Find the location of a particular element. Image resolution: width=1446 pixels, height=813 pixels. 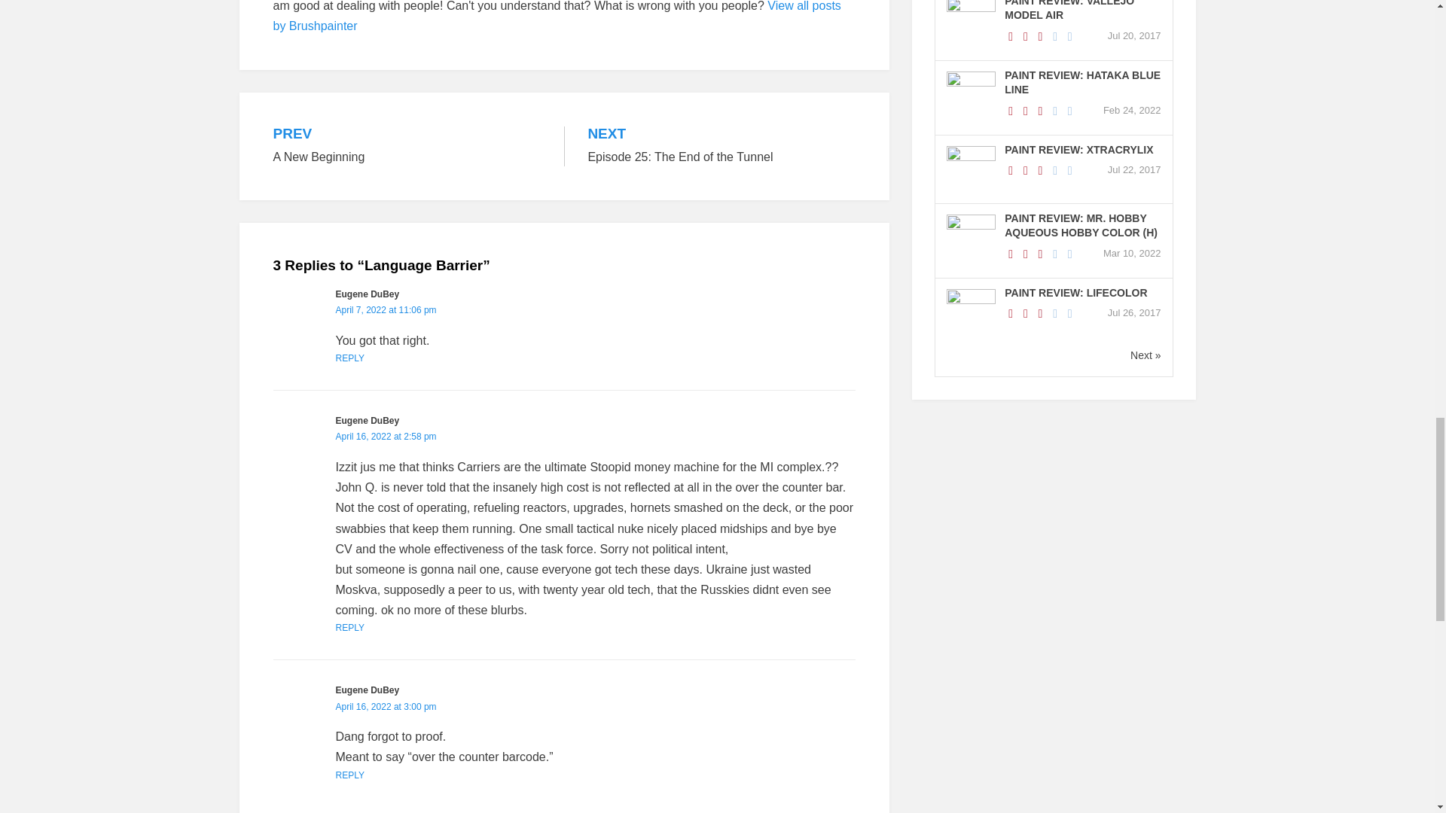

View all posts by Brushpainter is located at coordinates (556, 17).